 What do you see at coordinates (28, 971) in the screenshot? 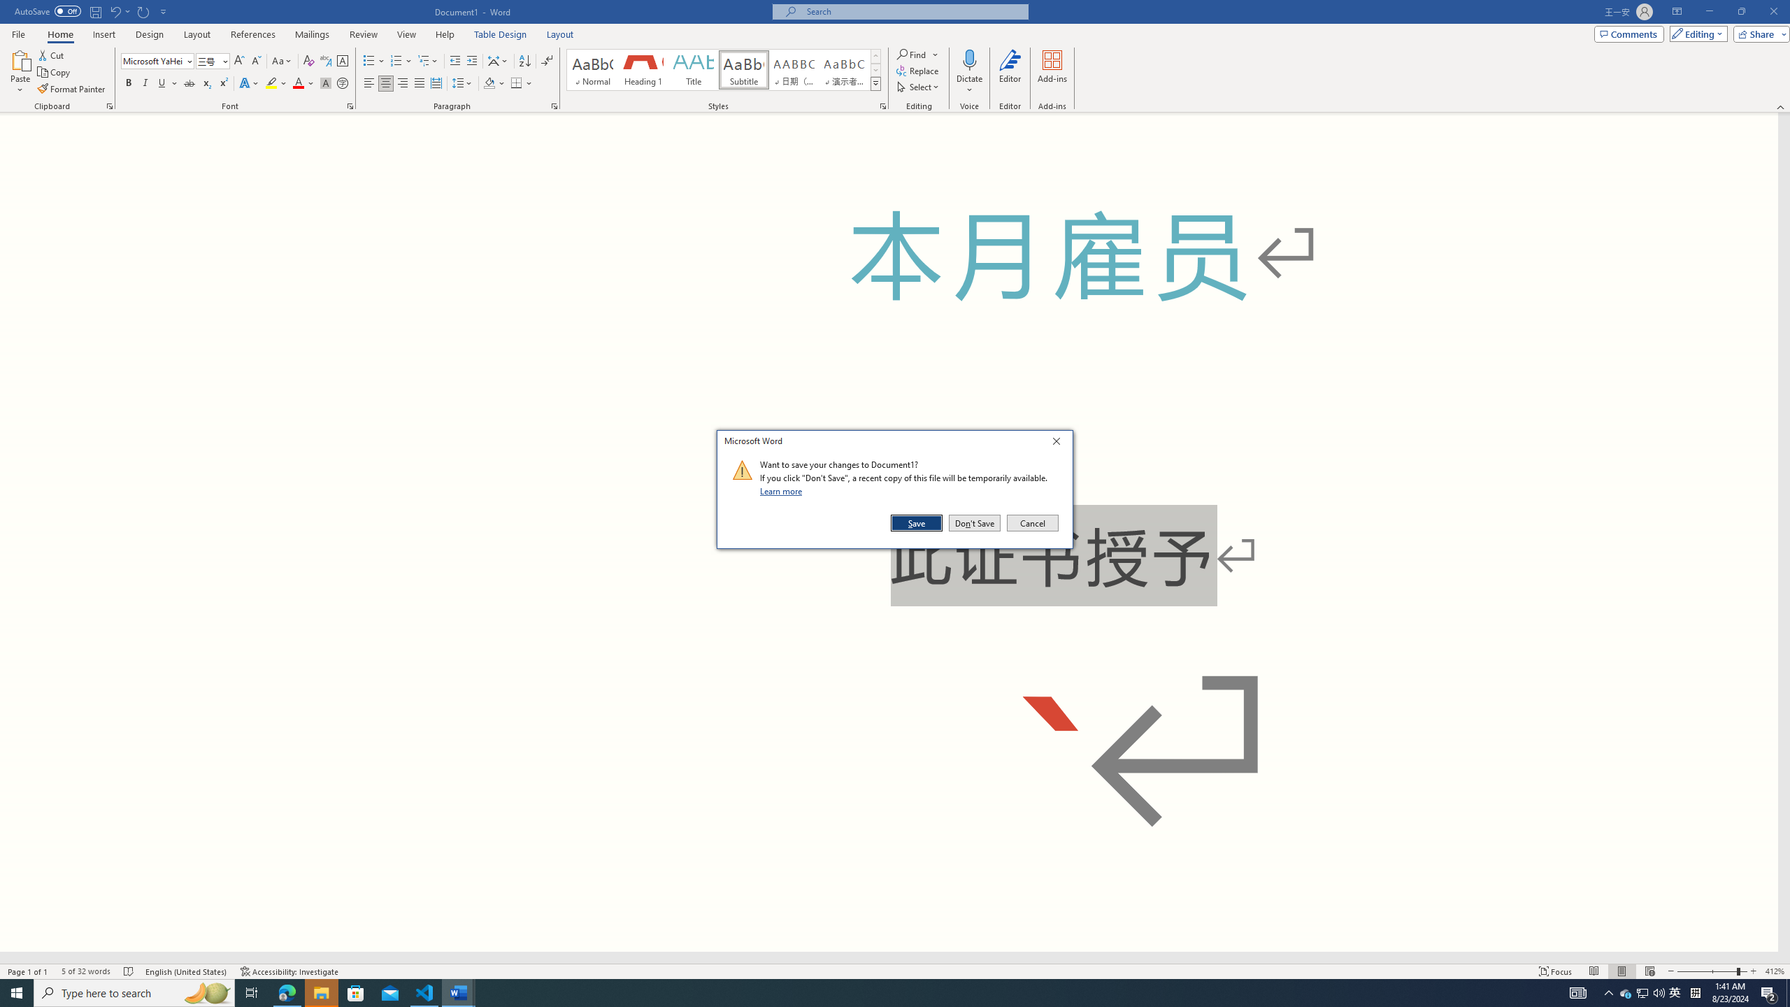
I see `Page Number Page 1 of 1` at bounding box center [28, 971].